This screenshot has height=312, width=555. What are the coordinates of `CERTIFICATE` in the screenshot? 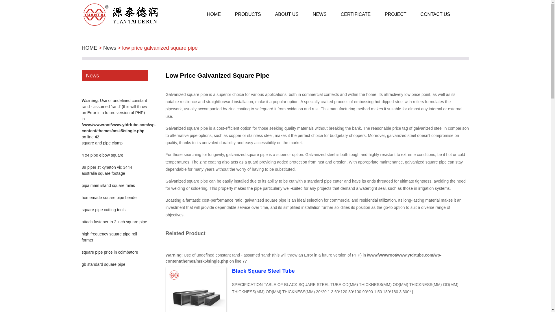 It's located at (356, 14).